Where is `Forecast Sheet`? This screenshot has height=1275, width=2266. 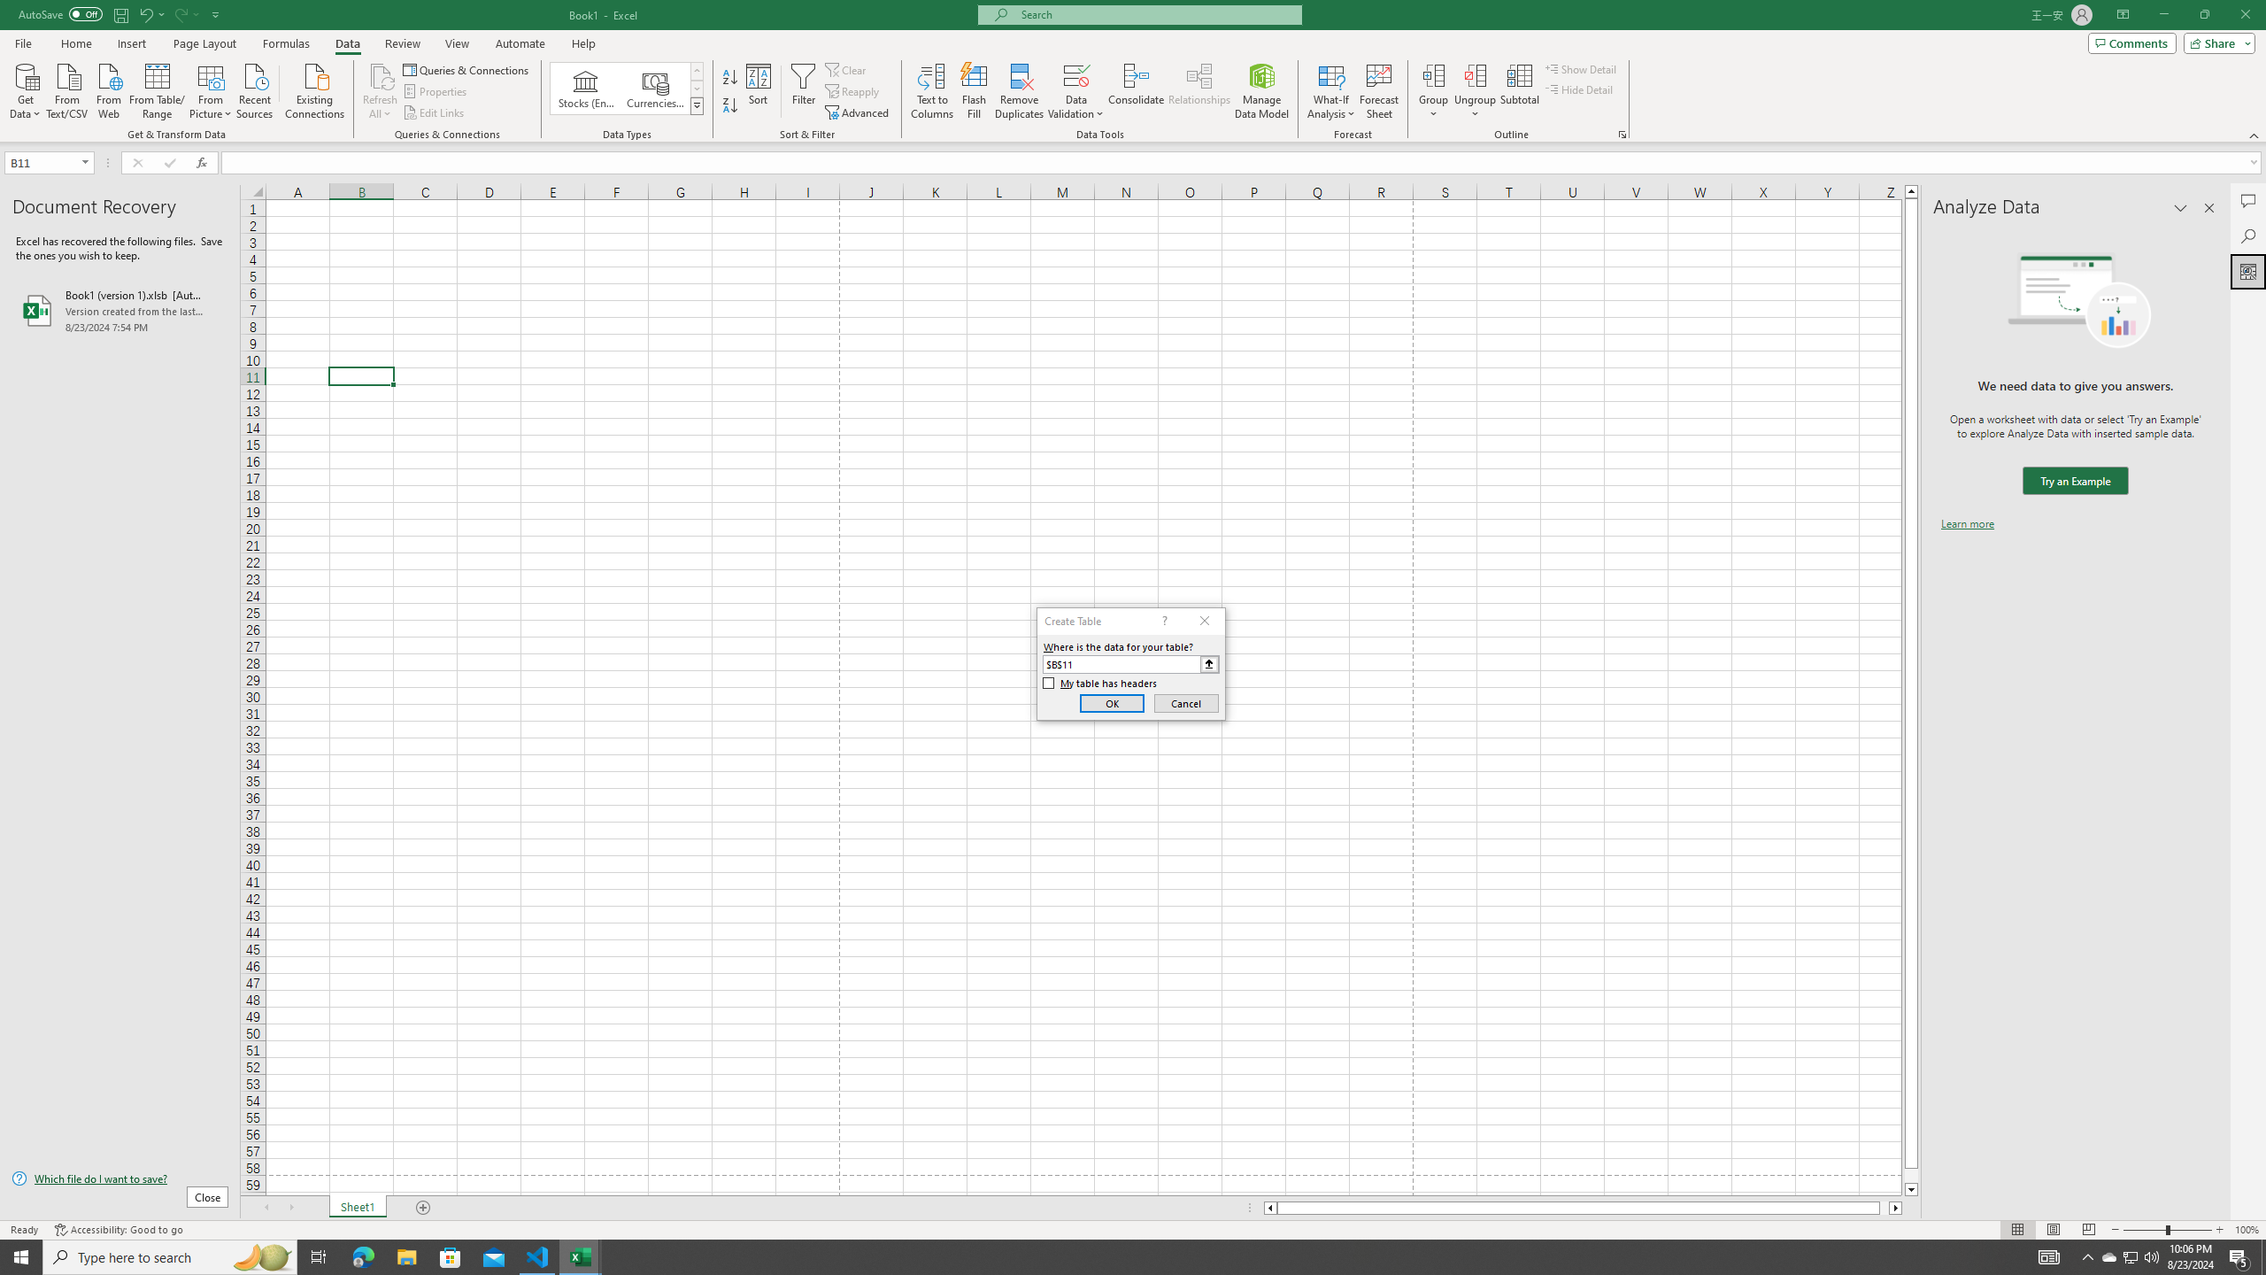 Forecast Sheet is located at coordinates (1379, 91).